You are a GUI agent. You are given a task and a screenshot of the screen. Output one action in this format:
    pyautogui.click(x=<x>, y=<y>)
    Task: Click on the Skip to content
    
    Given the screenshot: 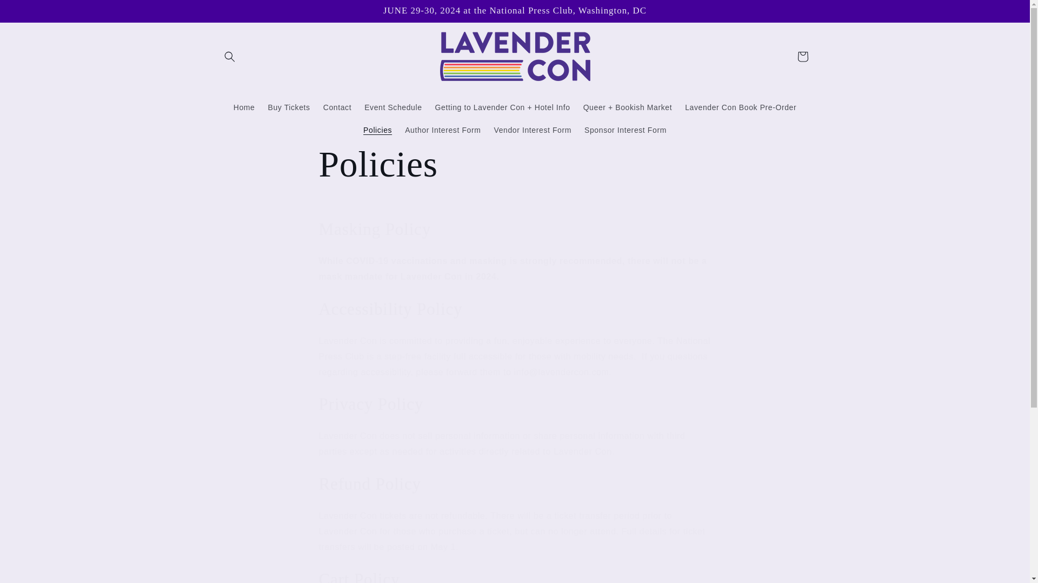 What is the action you would take?
    pyautogui.click(x=32, y=12)
    